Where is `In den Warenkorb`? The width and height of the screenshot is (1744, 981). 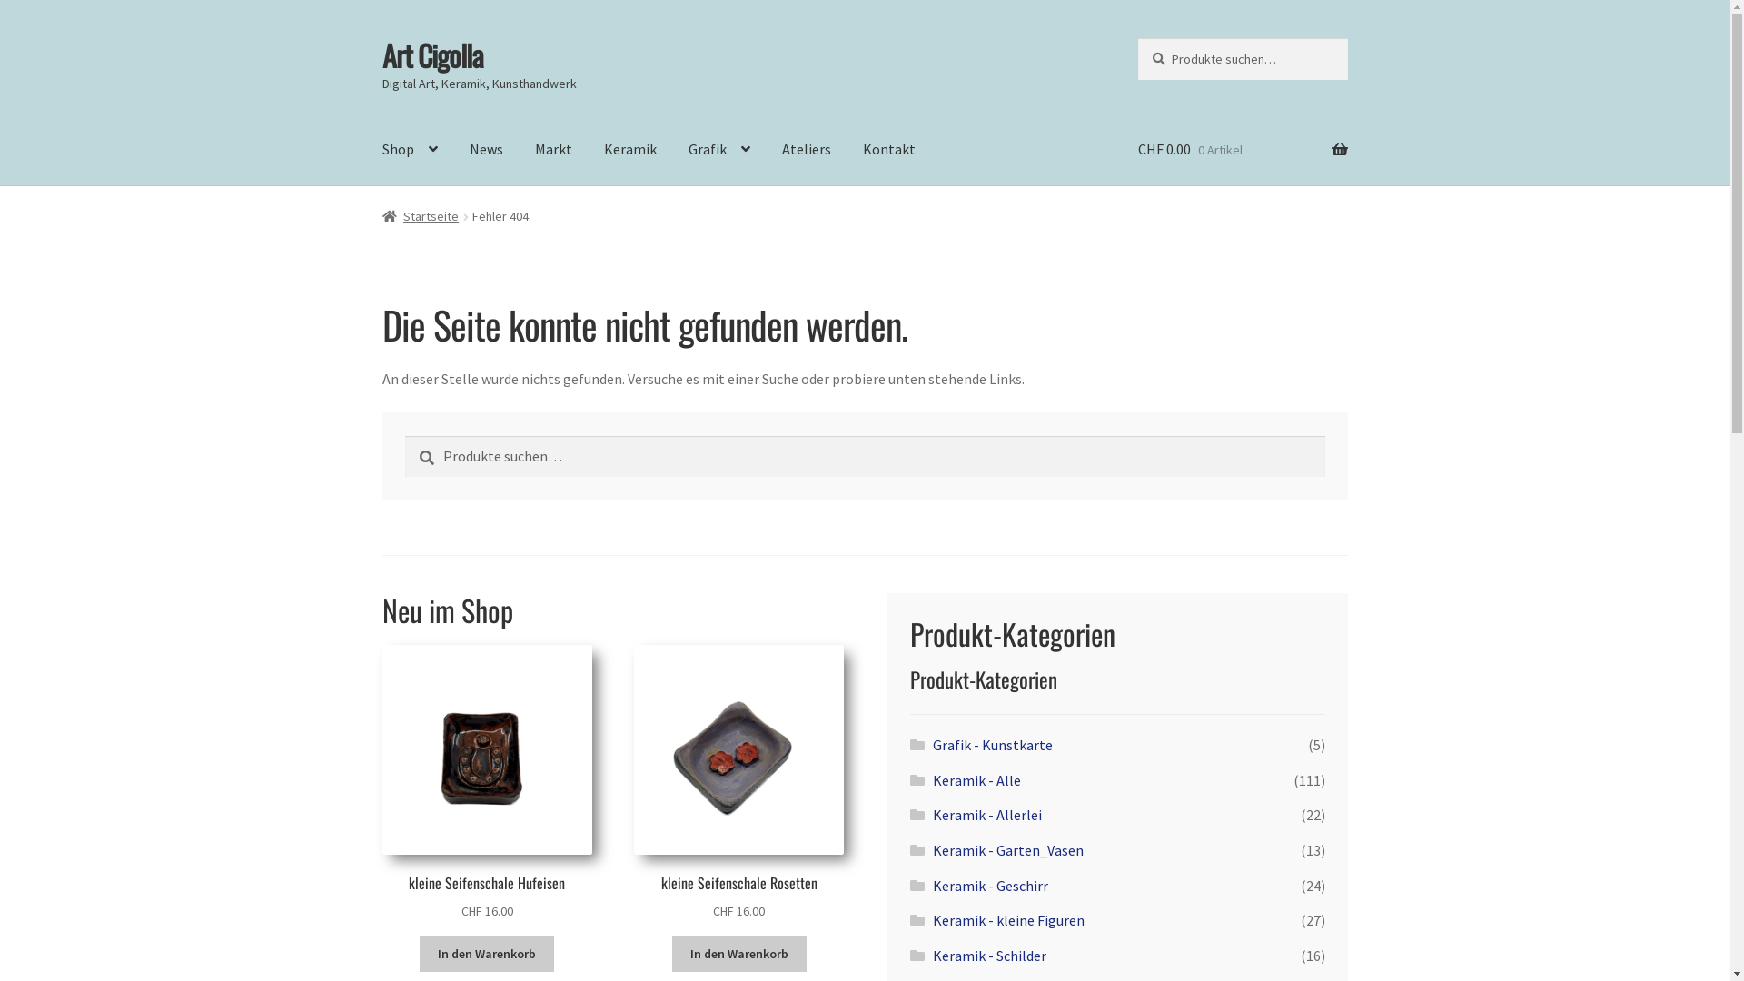 In den Warenkorb is located at coordinates (487, 954).